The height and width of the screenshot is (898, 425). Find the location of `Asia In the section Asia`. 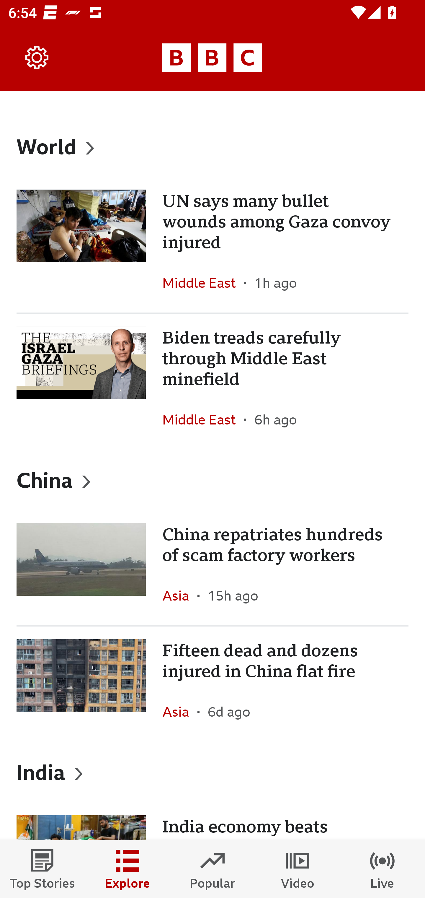

Asia In the section Asia is located at coordinates (180, 595).